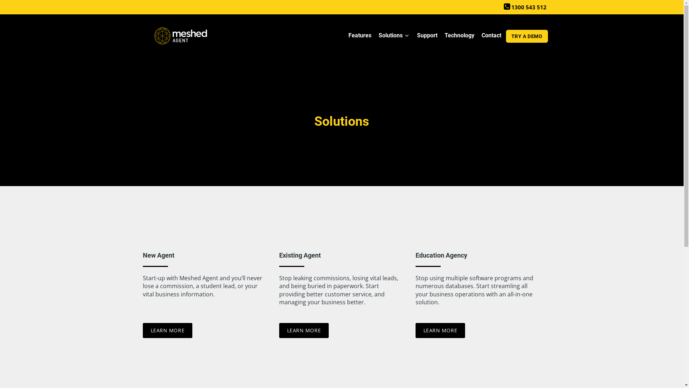  What do you see at coordinates (394, 36) in the screenshot?
I see `Solutions` at bounding box center [394, 36].